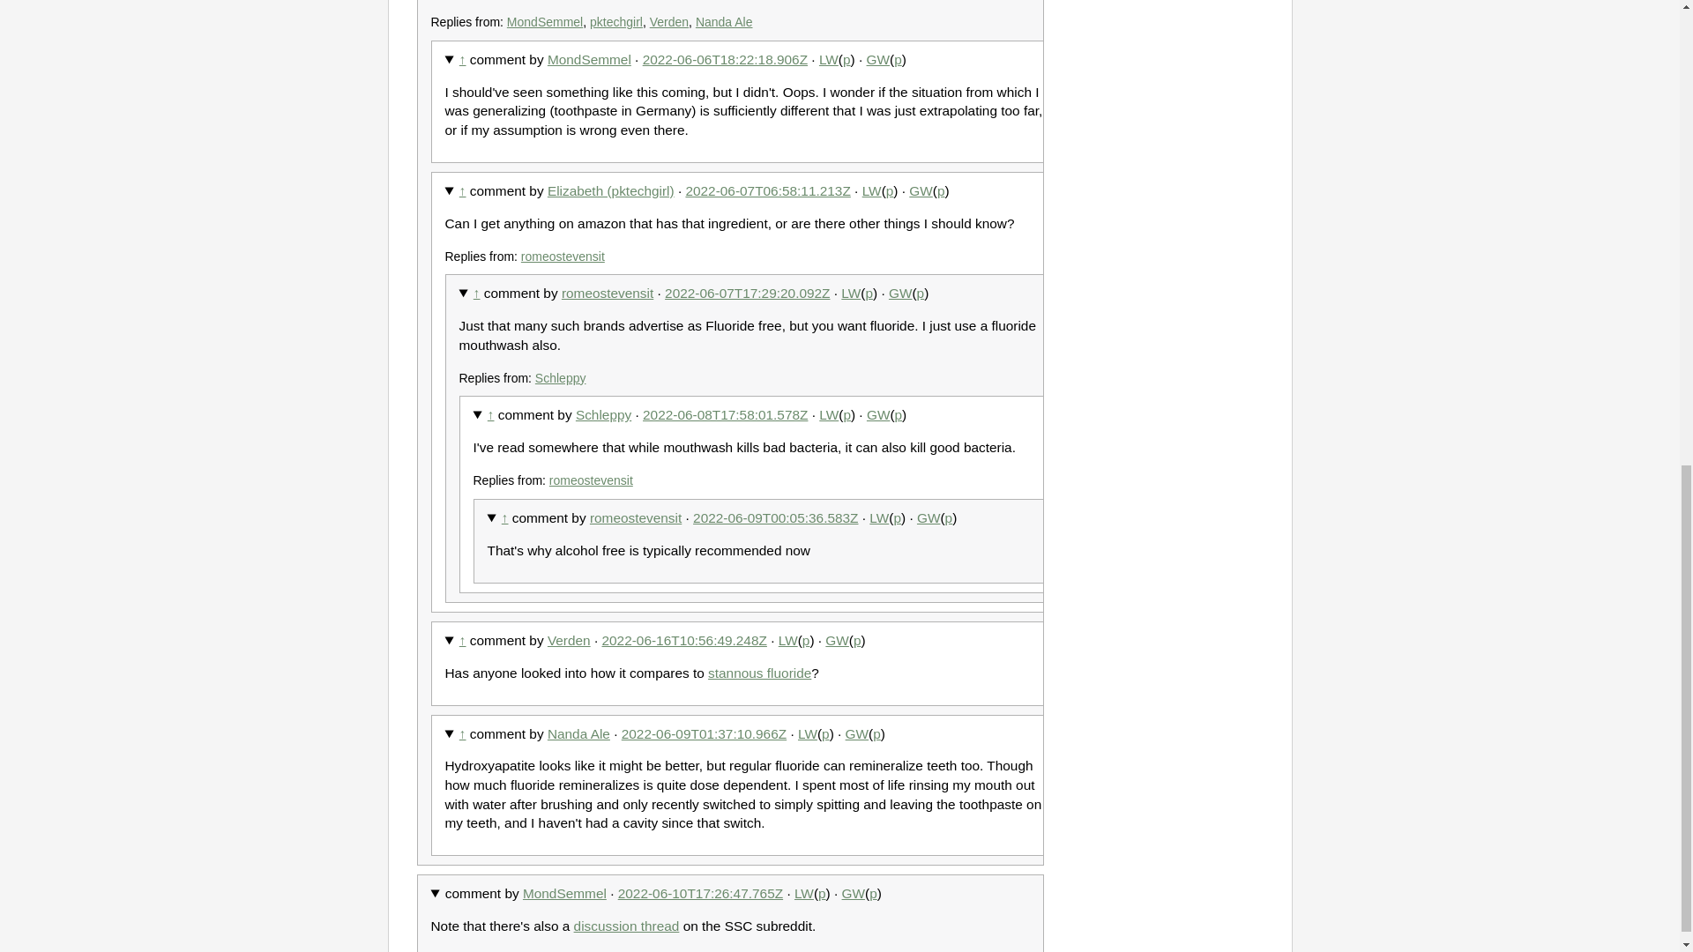 This screenshot has height=952, width=1693. I want to click on Official LessWrong 2.0 link, so click(871, 190).